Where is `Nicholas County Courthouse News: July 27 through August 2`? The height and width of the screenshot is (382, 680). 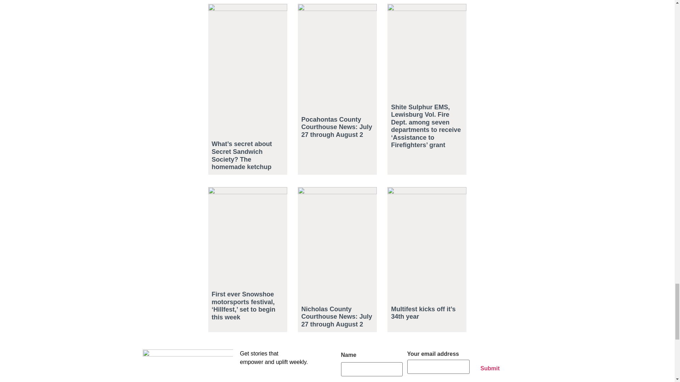 Nicholas County Courthouse News: July 27 through August 2 is located at coordinates (336, 317).